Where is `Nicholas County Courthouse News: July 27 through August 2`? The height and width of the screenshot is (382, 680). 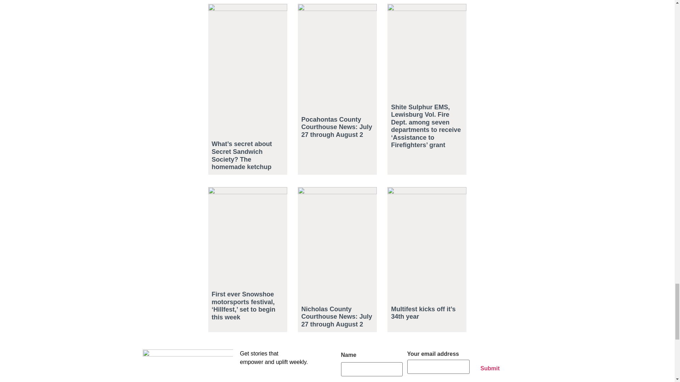 Nicholas County Courthouse News: July 27 through August 2 is located at coordinates (336, 317).